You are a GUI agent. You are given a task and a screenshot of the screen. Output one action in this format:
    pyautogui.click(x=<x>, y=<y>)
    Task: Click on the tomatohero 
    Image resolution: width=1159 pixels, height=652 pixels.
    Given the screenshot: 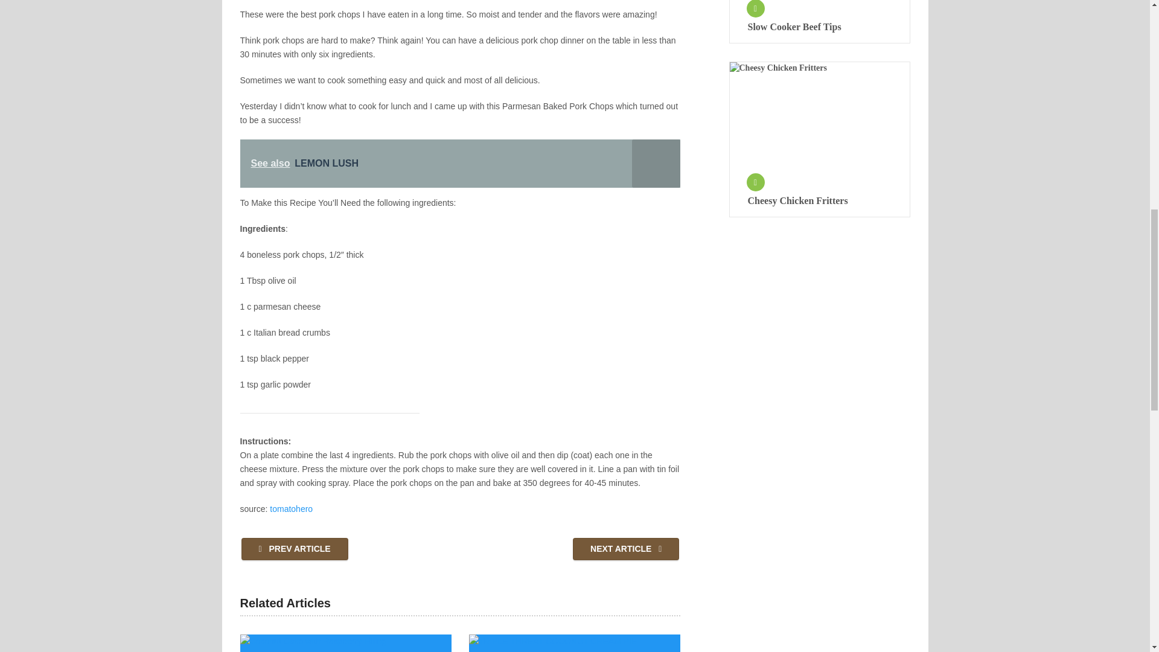 What is the action you would take?
    pyautogui.click(x=292, y=508)
    